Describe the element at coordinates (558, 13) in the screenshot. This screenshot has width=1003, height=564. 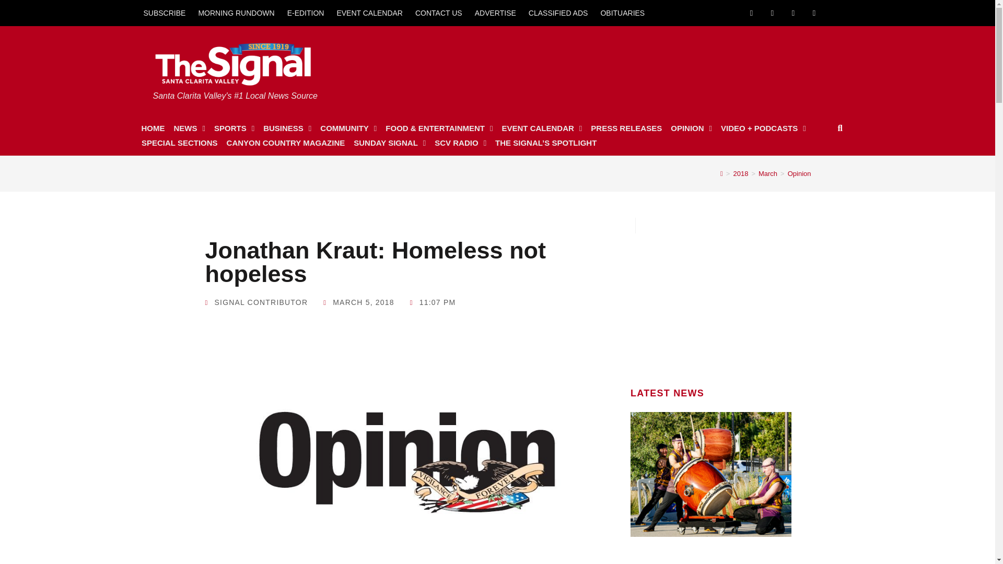
I see `CLASSIFIED ADS` at that location.